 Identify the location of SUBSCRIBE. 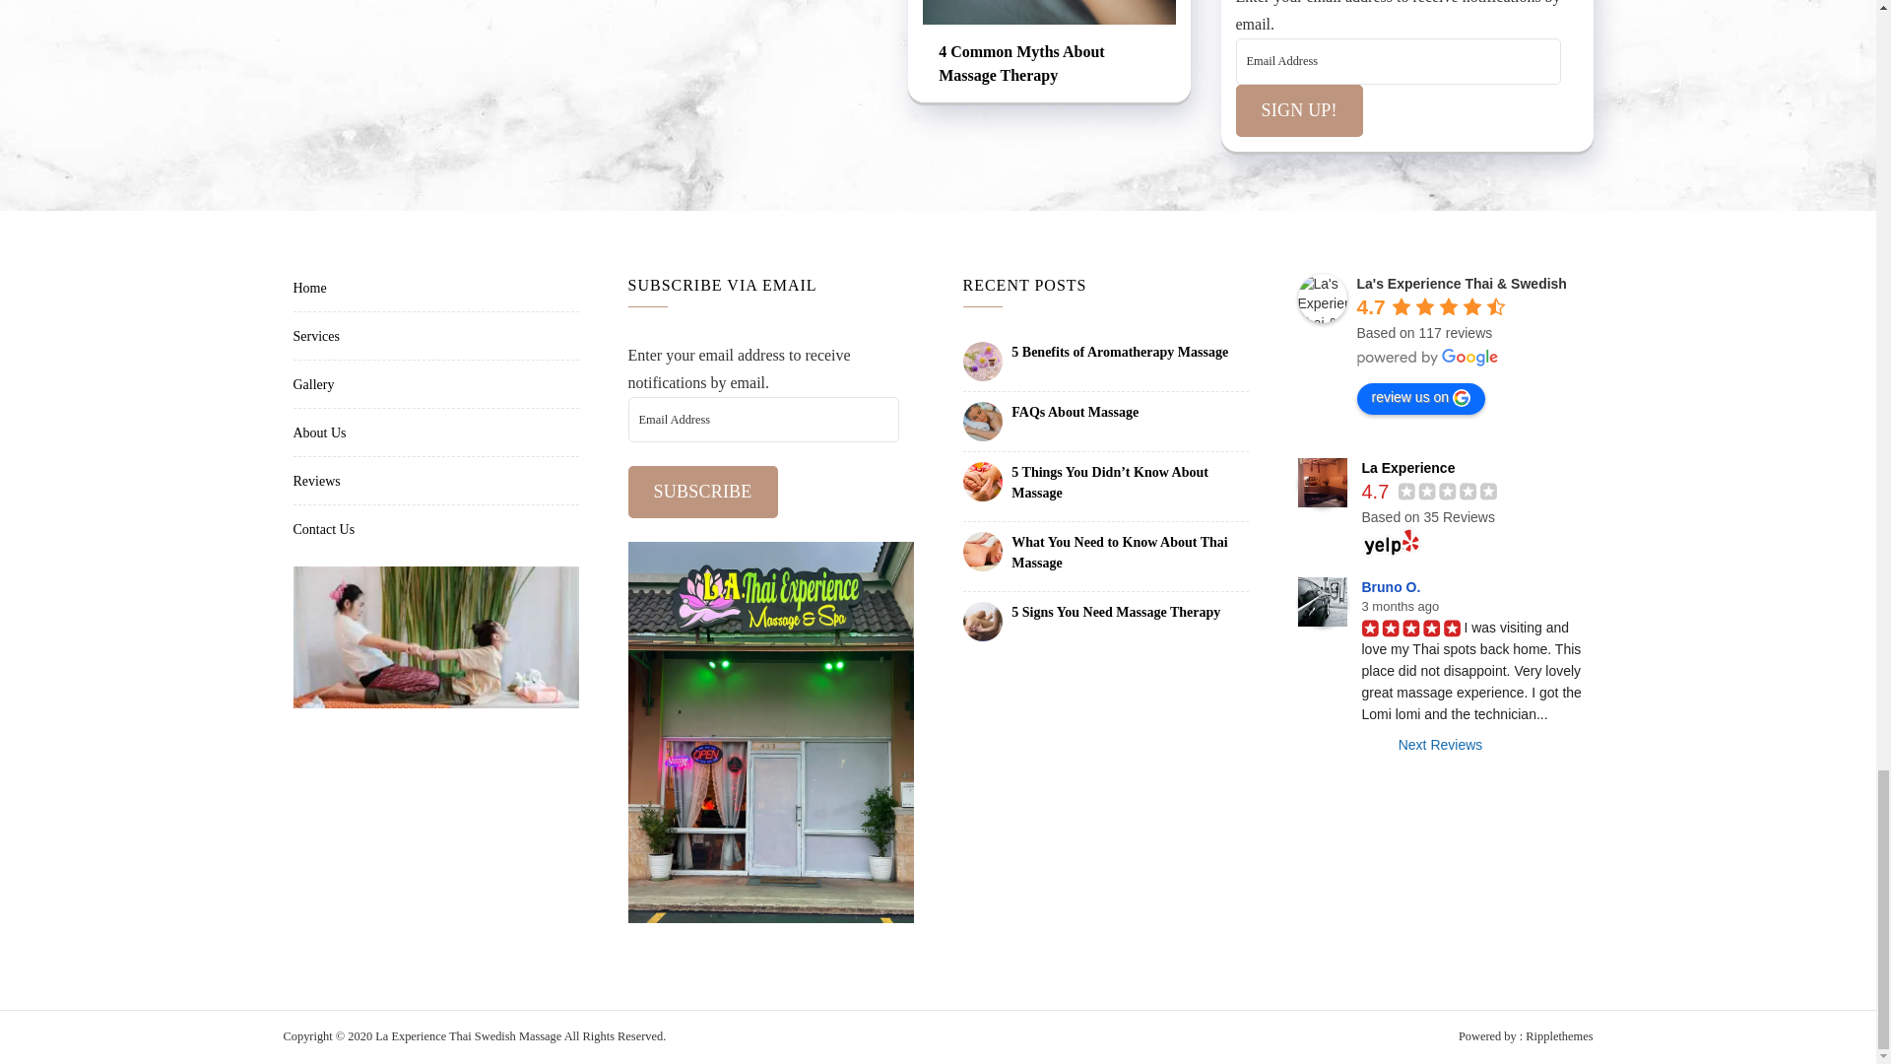
(702, 492).